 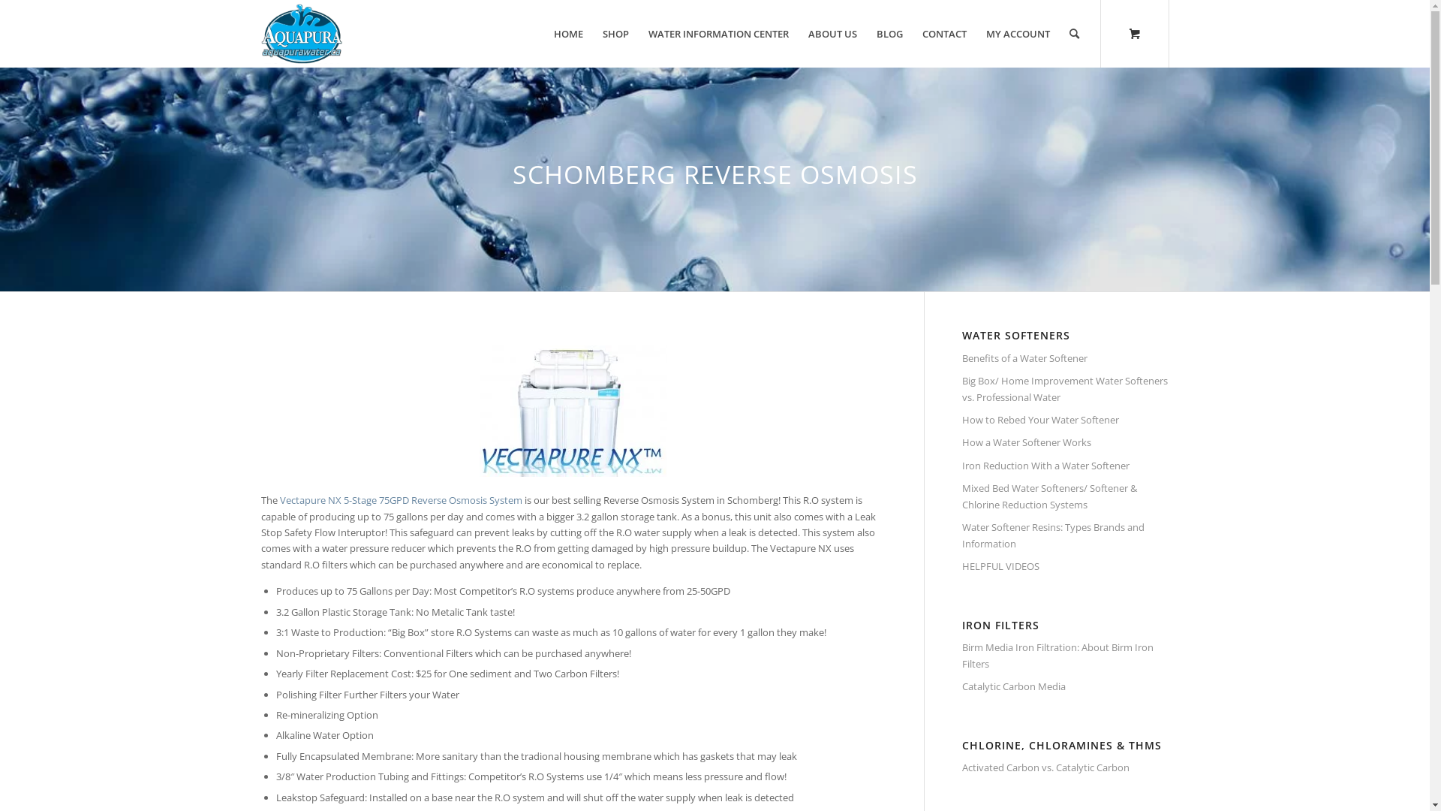 What do you see at coordinates (717, 34) in the screenshot?
I see `WATER INFORMATION CENTER` at bounding box center [717, 34].